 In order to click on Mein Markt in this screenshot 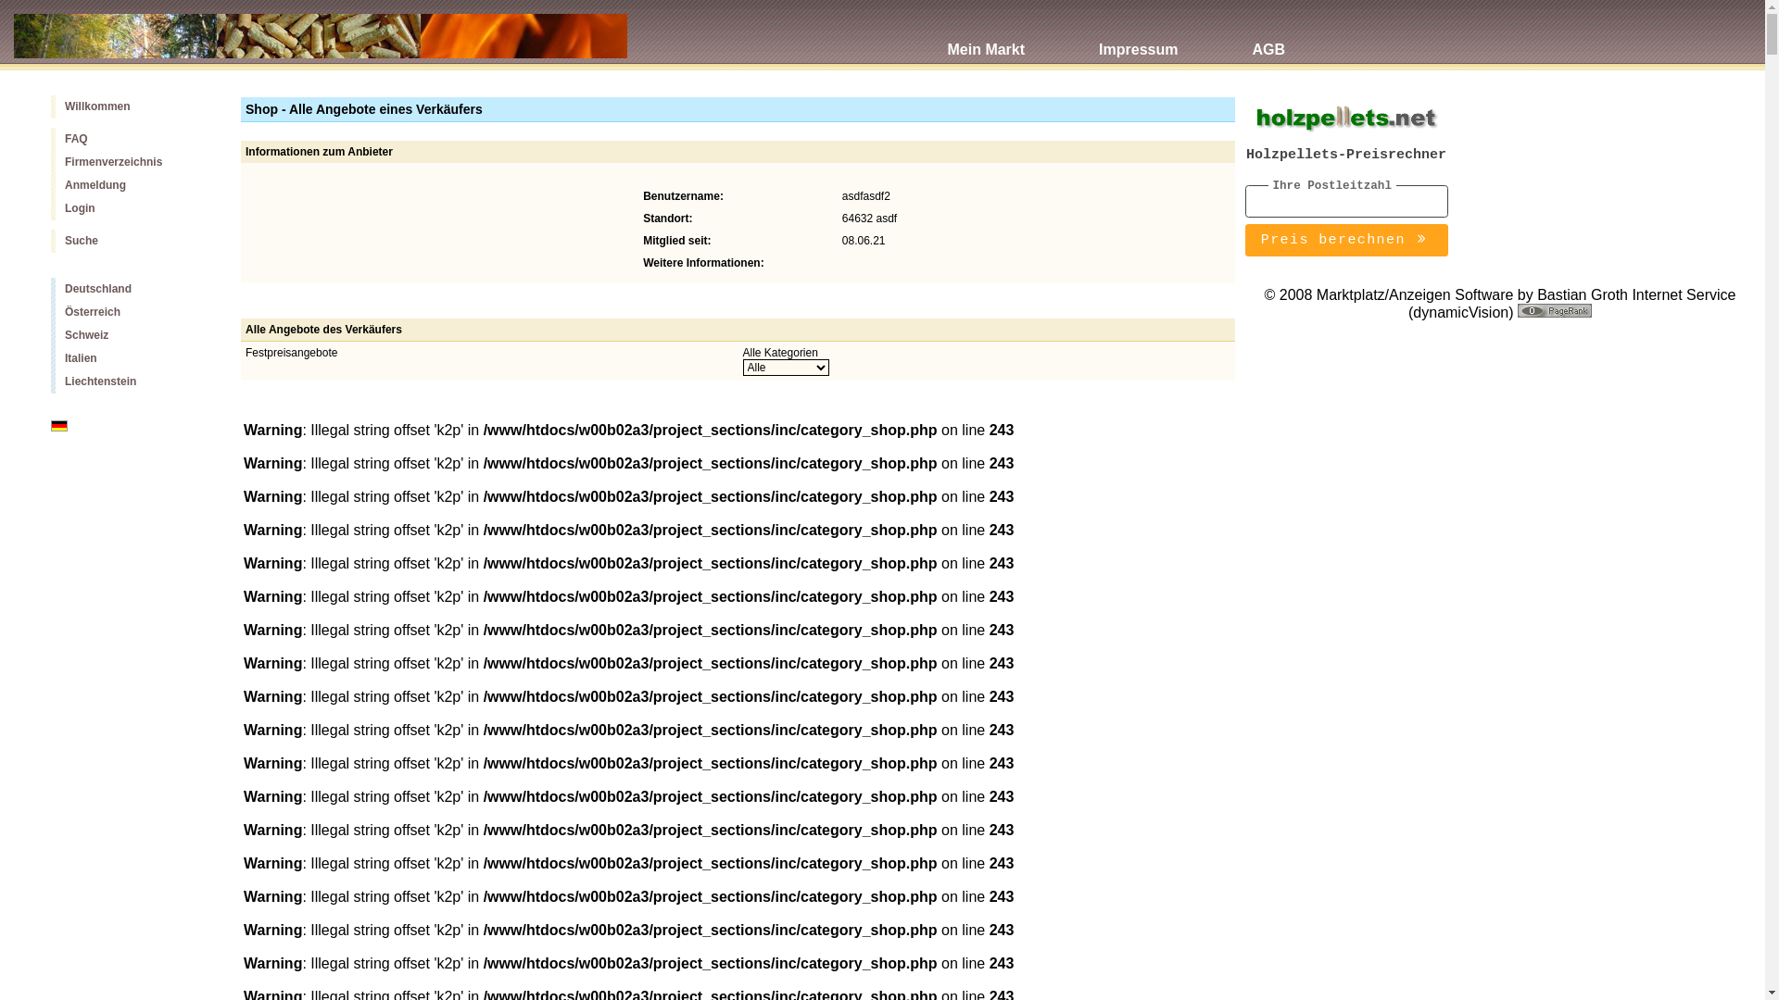, I will do `click(986, 39)`.